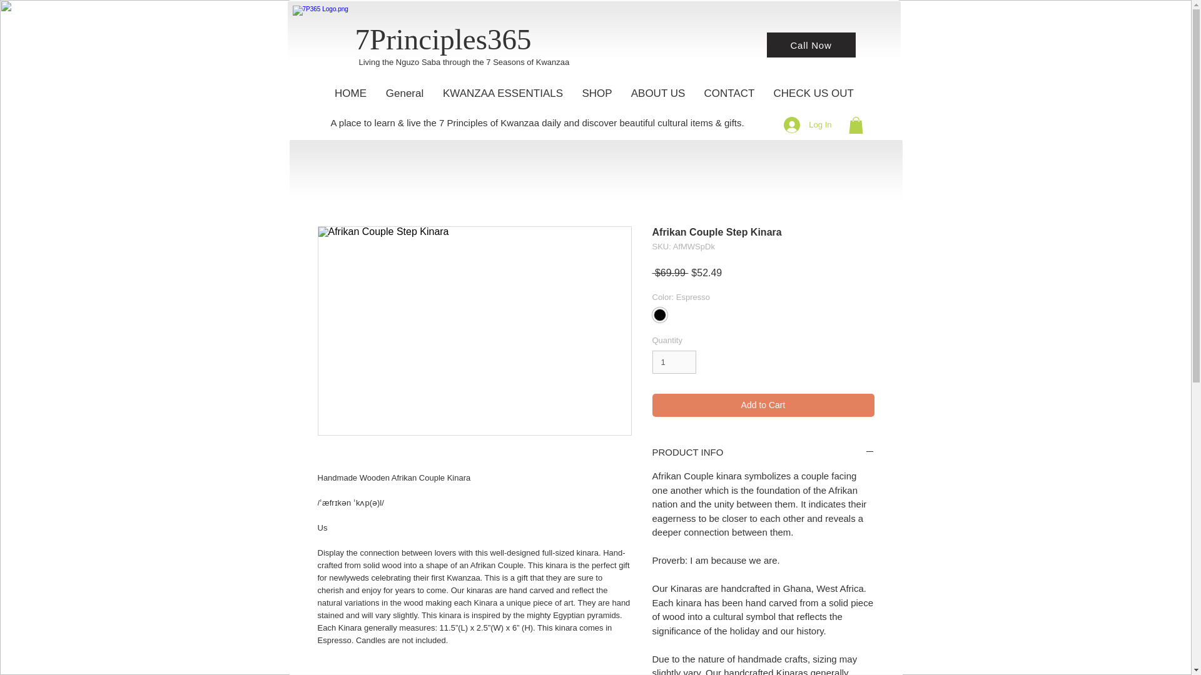  Describe the element at coordinates (658, 94) in the screenshot. I see `ABOUT US` at that location.